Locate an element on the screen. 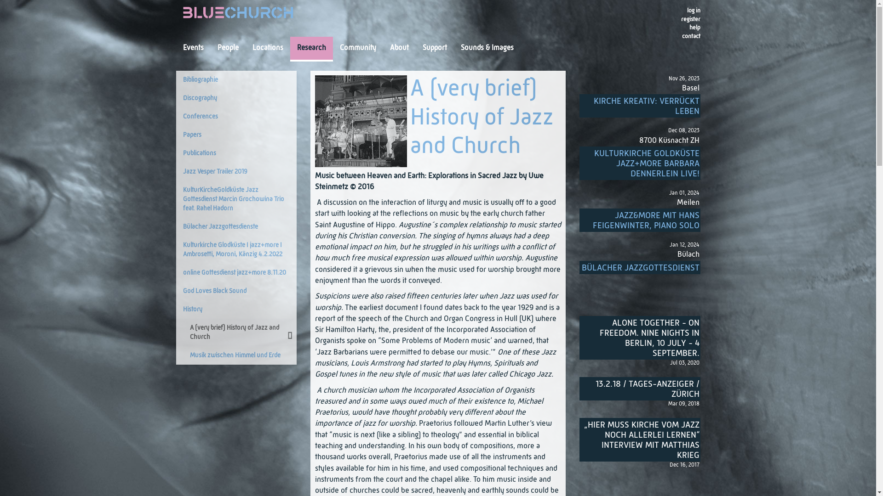 This screenshot has height=496, width=883. register is located at coordinates (688, 19).